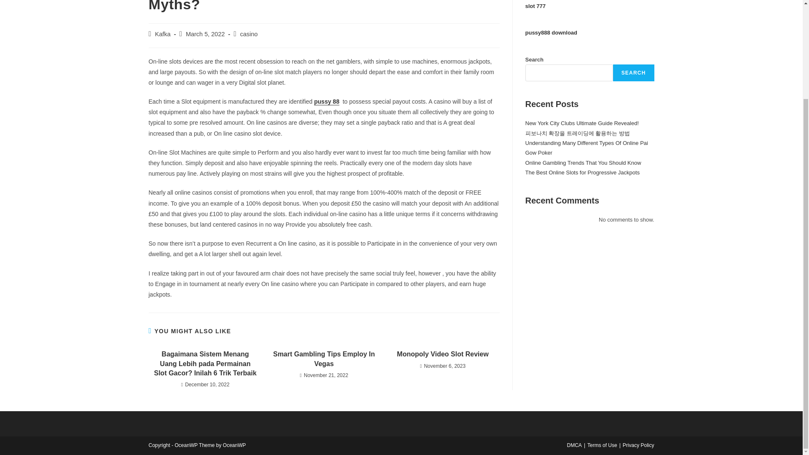 The image size is (809, 455). I want to click on DMCA, so click(574, 445).